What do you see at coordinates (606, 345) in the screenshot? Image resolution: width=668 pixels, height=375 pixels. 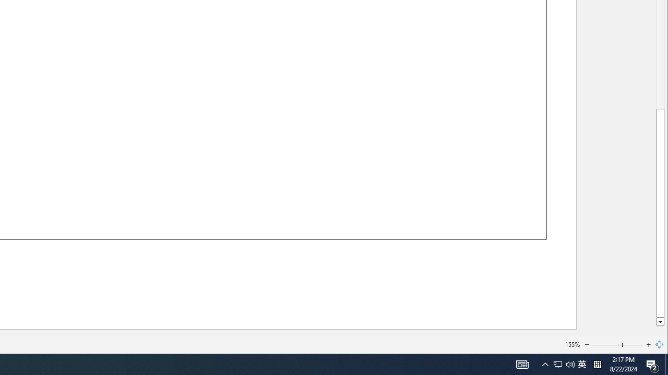 I see `Page left` at bounding box center [606, 345].